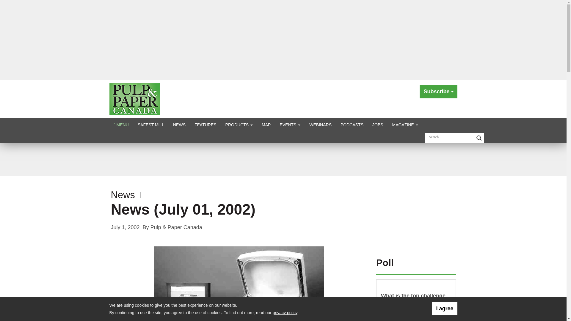 The image size is (571, 321). I want to click on NEWS, so click(179, 125).